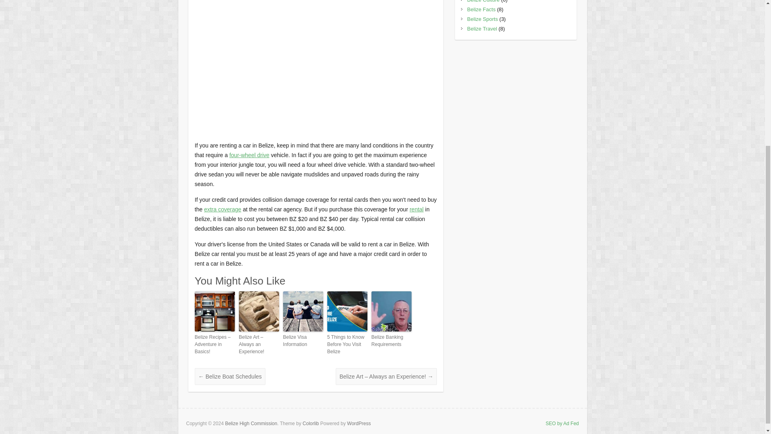 The height and width of the screenshot is (434, 771). Describe the element at coordinates (251, 423) in the screenshot. I see `Belize High Commission` at that location.